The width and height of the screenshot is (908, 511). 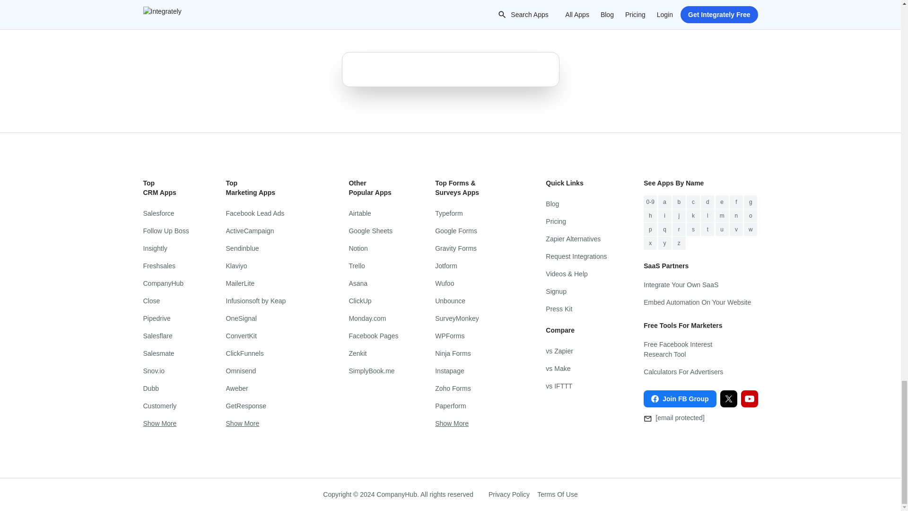 What do you see at coordinates (269, 353) in the screenshot?
I see `ClickFunnels` at bounding box center [269, 353].